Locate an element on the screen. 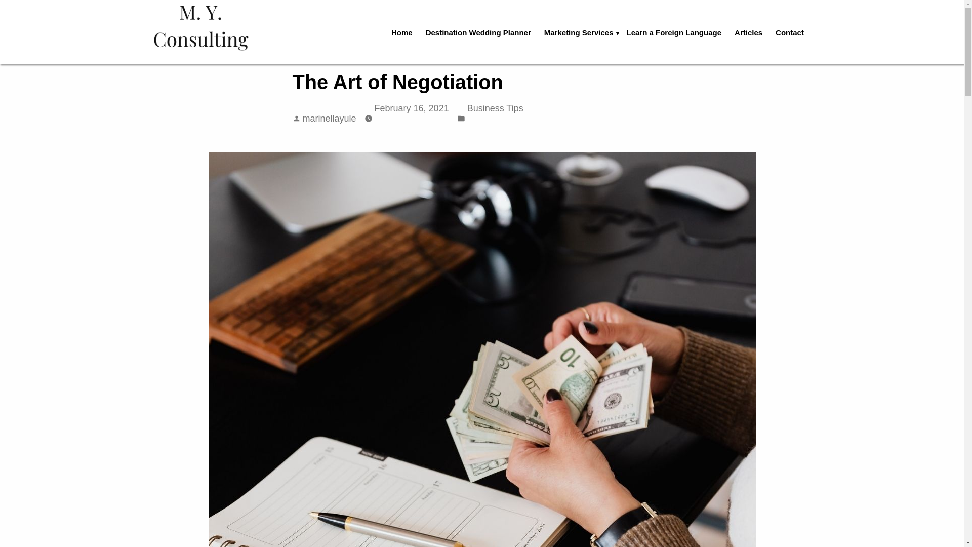  Marinella Yule Consulting is located at coordinates (177, 66).